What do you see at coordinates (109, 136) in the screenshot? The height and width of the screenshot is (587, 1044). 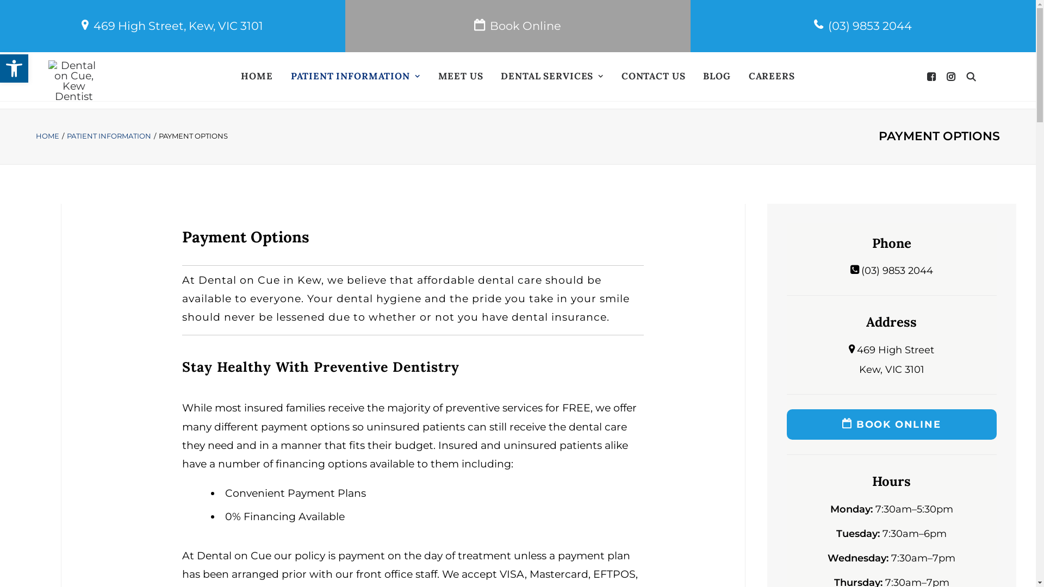 I see `PATIENT INFORMATION` at bounding box center [109, 136].